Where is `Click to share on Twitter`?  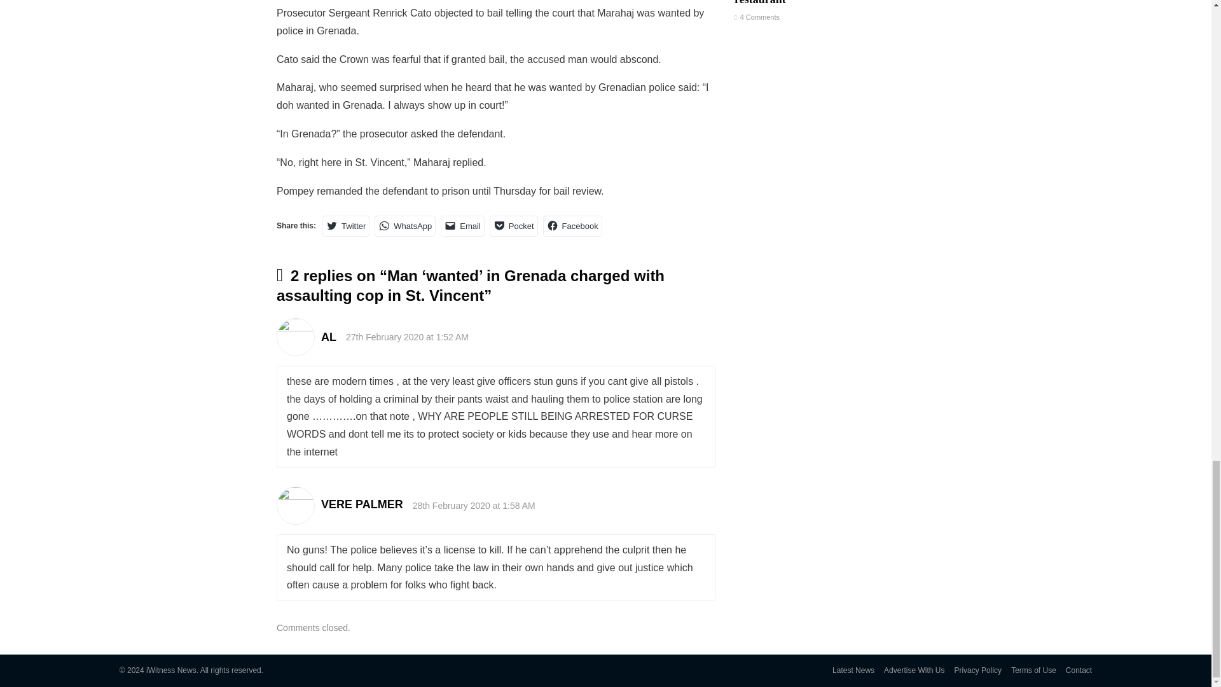
Click to share on Twitter is located at coordinates (346, 226).